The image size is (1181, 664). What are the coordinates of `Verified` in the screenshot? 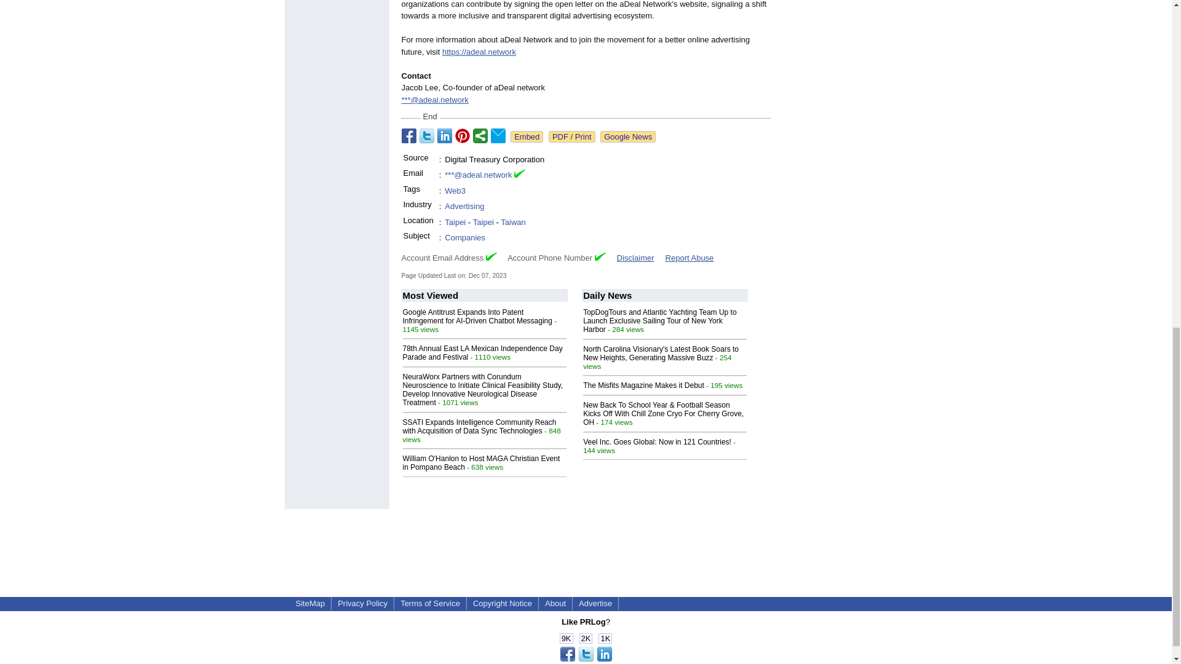 It's located at (491, 257).